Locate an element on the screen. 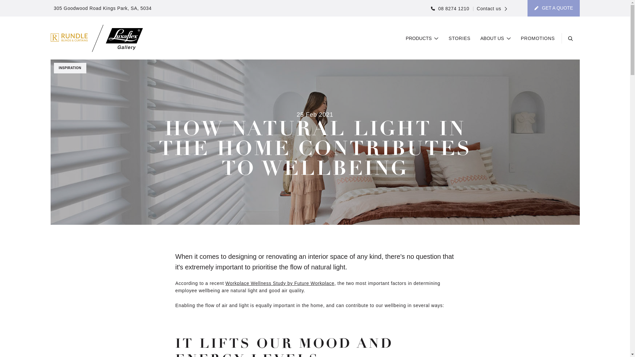 This screenshot has height=357, width=635. STORIES is located at coordinates (459, 39).